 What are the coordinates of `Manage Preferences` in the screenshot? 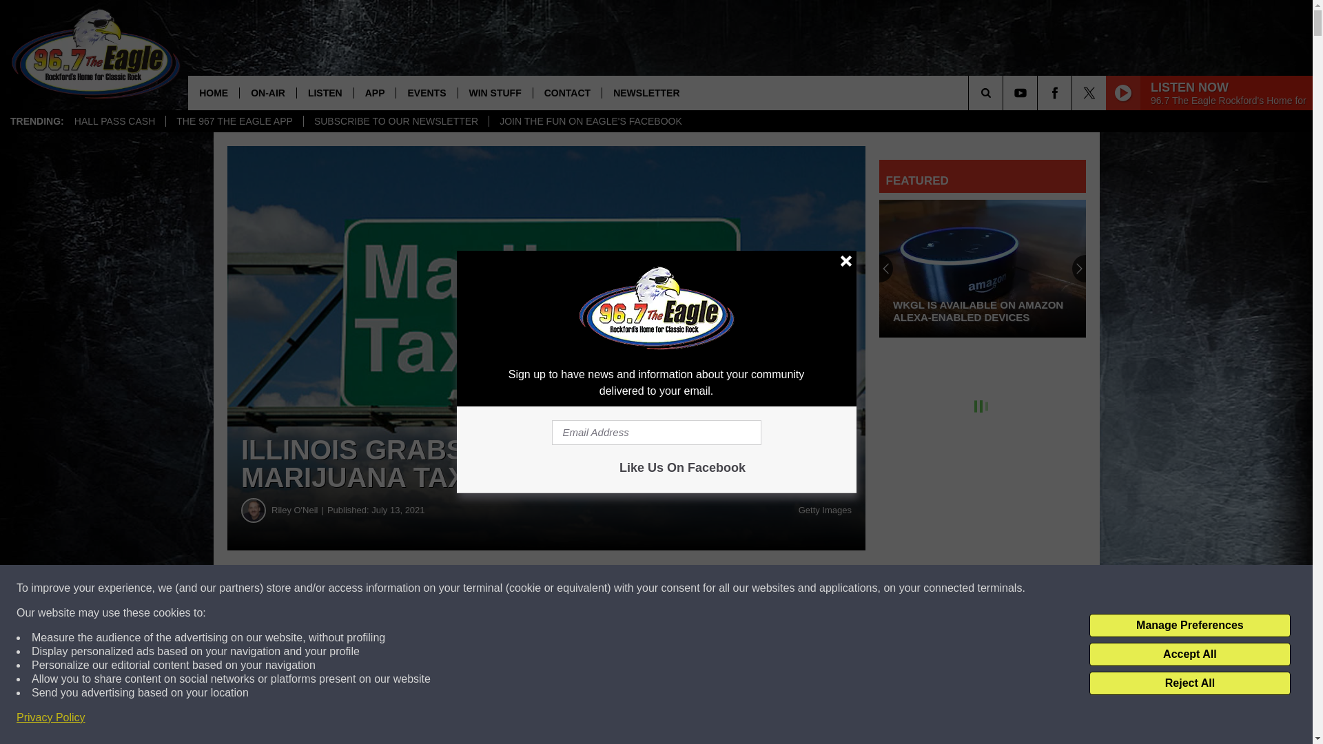 It's located at (1189, 626).